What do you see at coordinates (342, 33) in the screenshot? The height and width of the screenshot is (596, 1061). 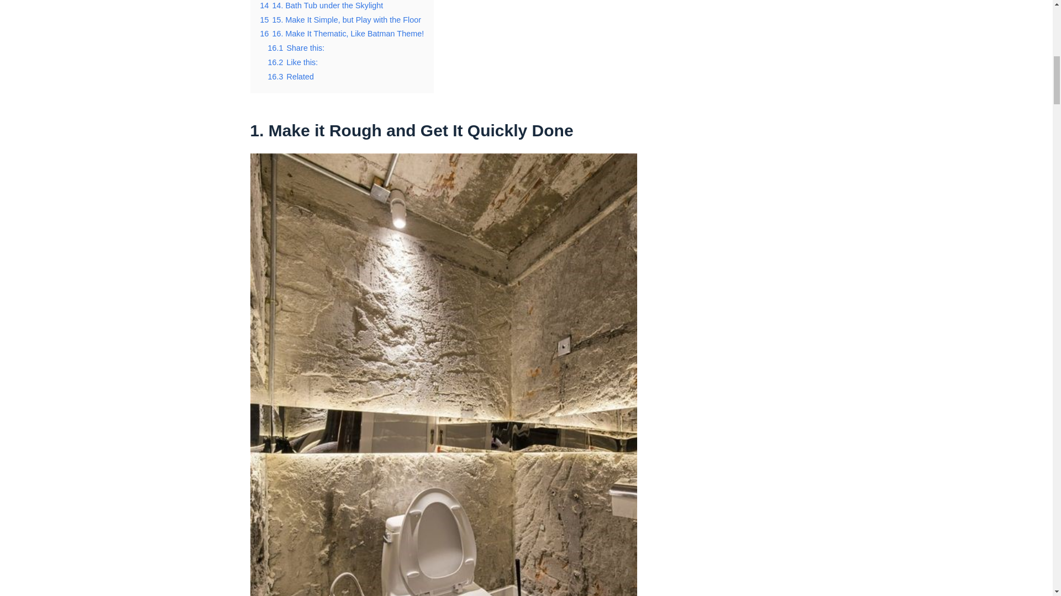 I see `16 16. Make It Thematic, Like Batman Theme!` at bounding box center [342, 33].